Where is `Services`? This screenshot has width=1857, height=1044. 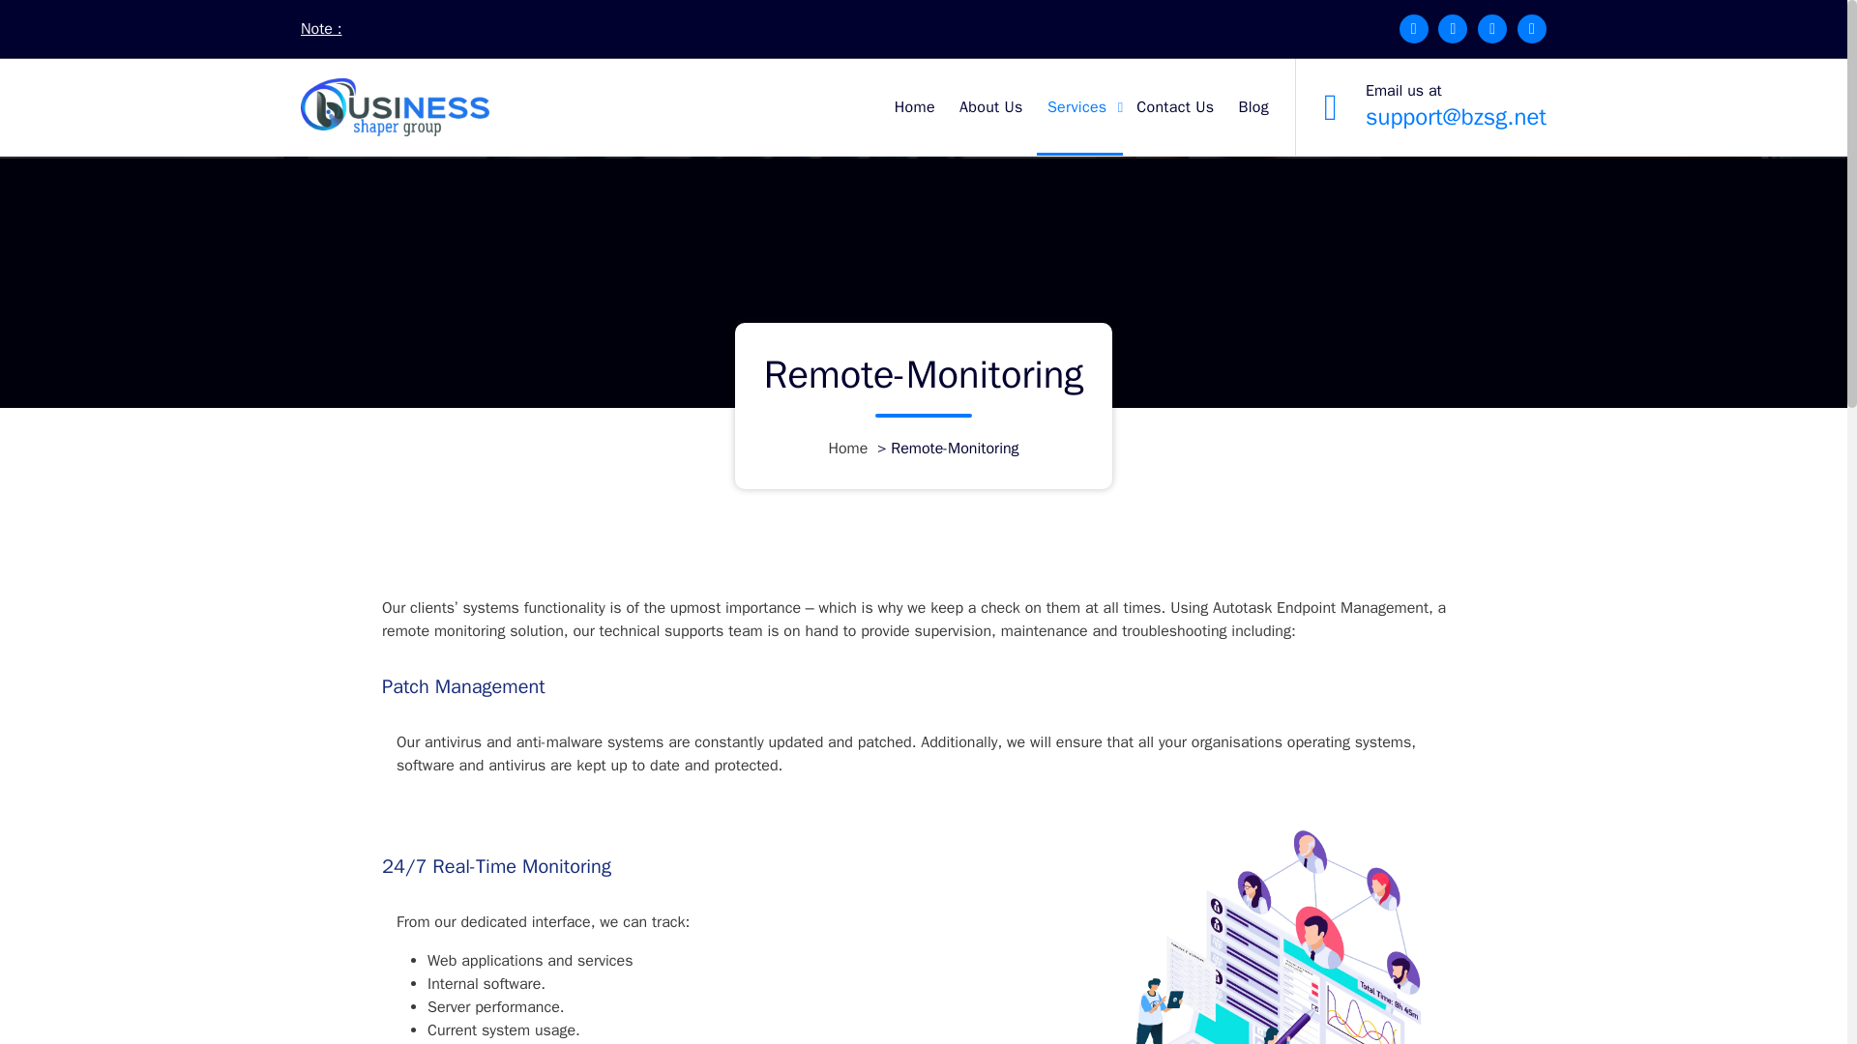 Services is located at coordinates (1079, 106).